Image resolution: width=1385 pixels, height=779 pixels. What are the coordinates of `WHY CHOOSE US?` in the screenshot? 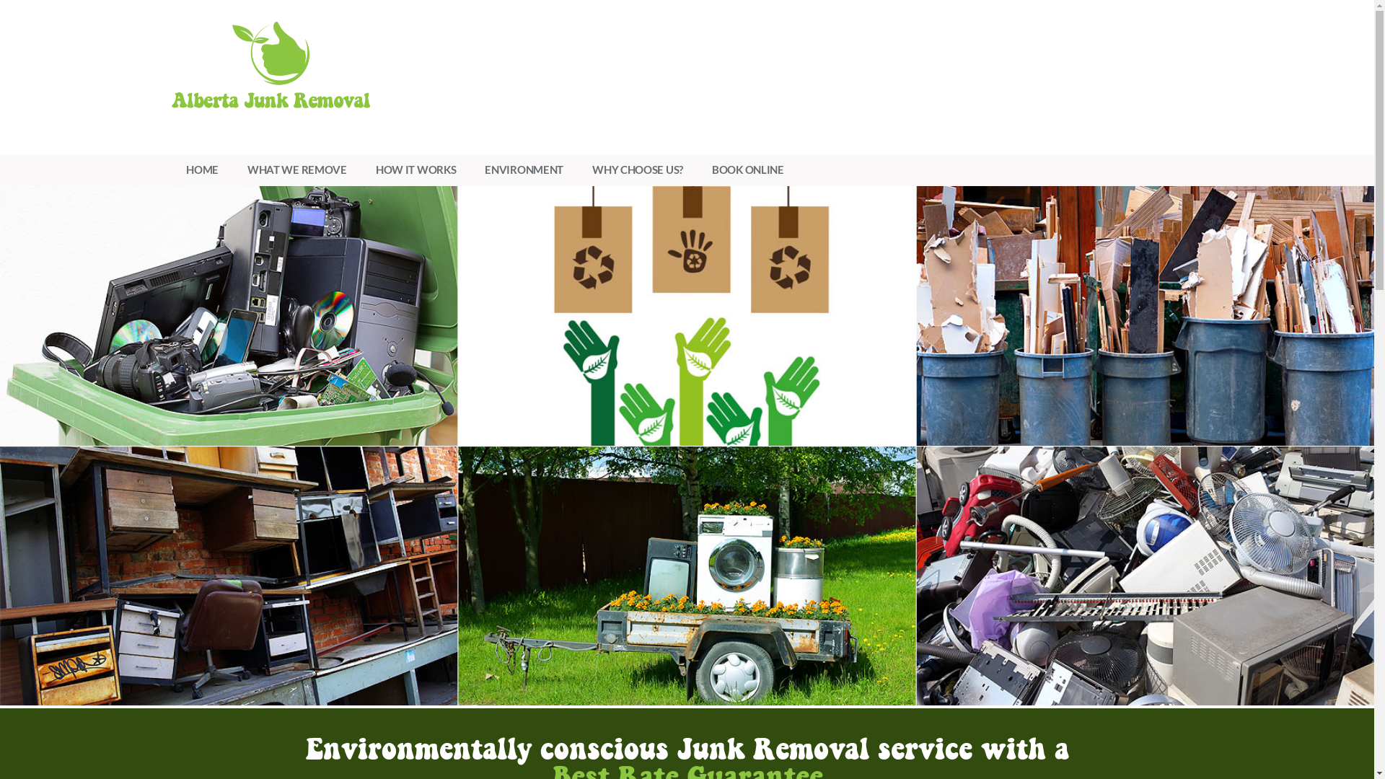 It's located at (638, 170).